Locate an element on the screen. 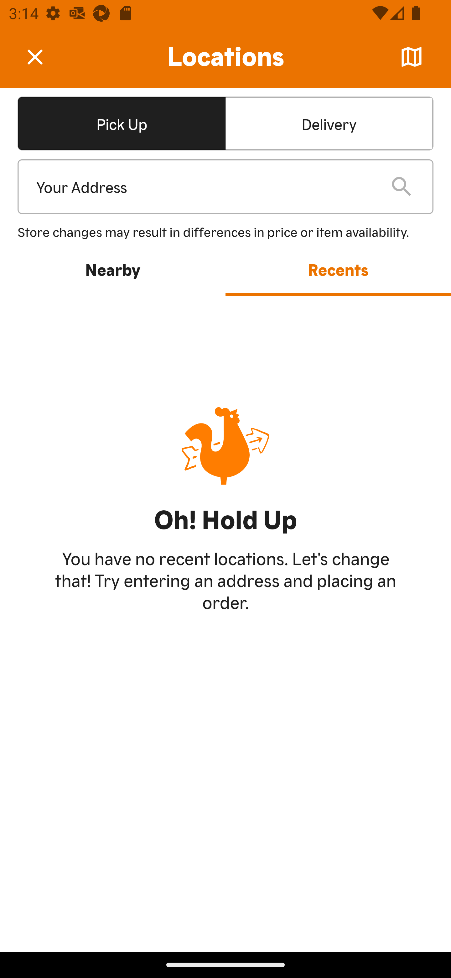 The image size is (451, 978). Pick UpSelected Pick UpSelected Pick Up is located at coordinates (122, 123).